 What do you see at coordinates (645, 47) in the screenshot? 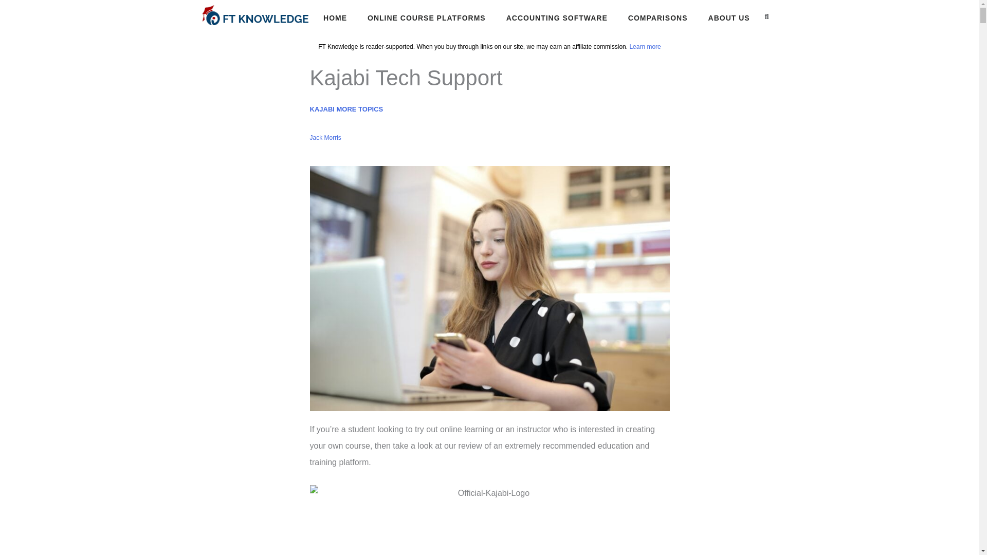
I see `Learn more` at bounding box center [645, 47].